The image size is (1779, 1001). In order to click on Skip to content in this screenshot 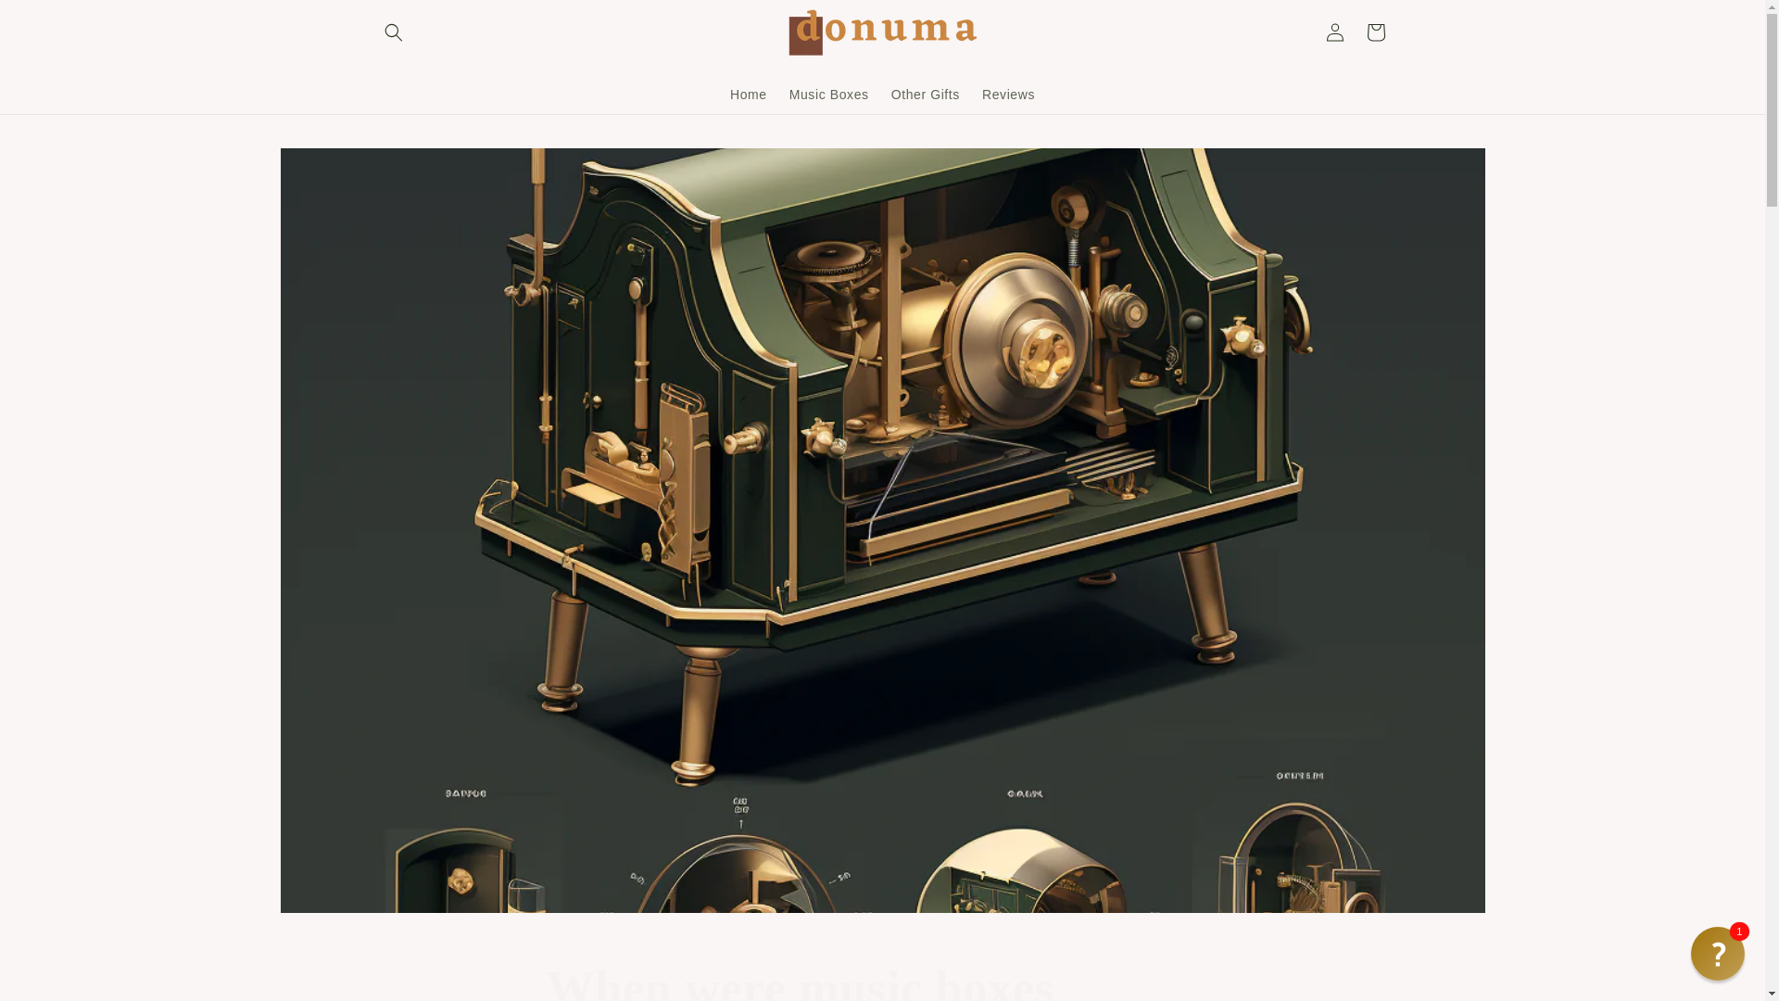, I will do `click(1374, 32)`.